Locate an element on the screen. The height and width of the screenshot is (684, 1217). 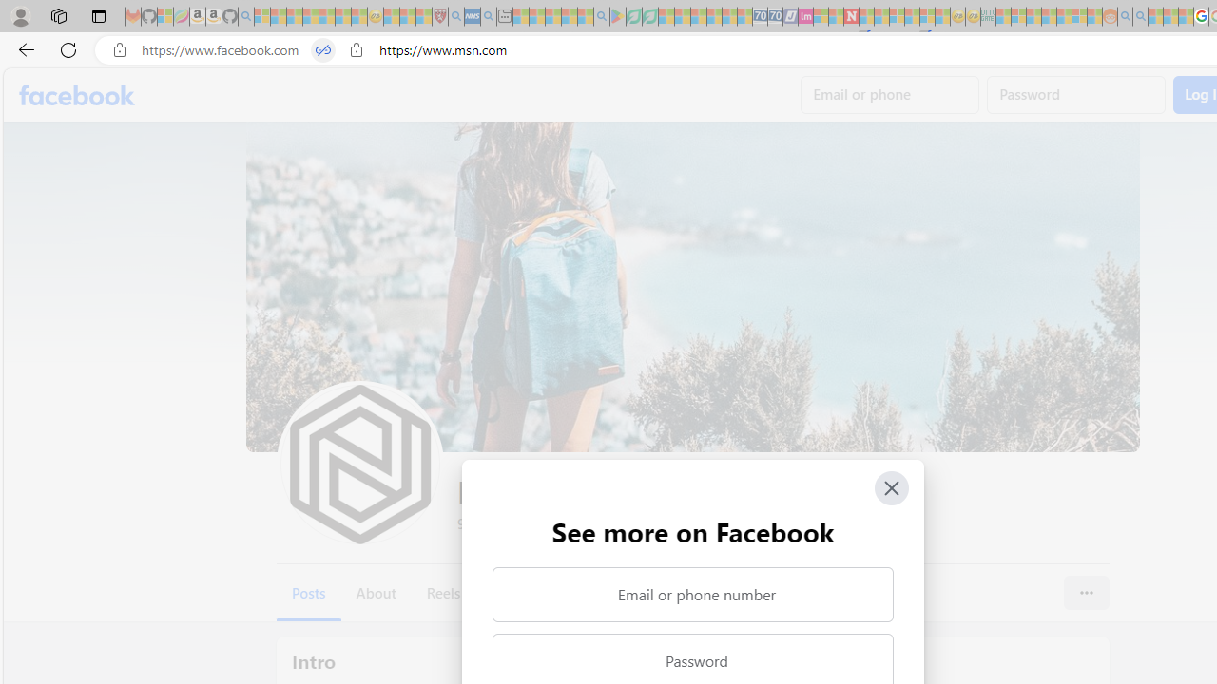
Trusted Community Engagement and Contributions | Guidelines is located at coordinates (866, 17).